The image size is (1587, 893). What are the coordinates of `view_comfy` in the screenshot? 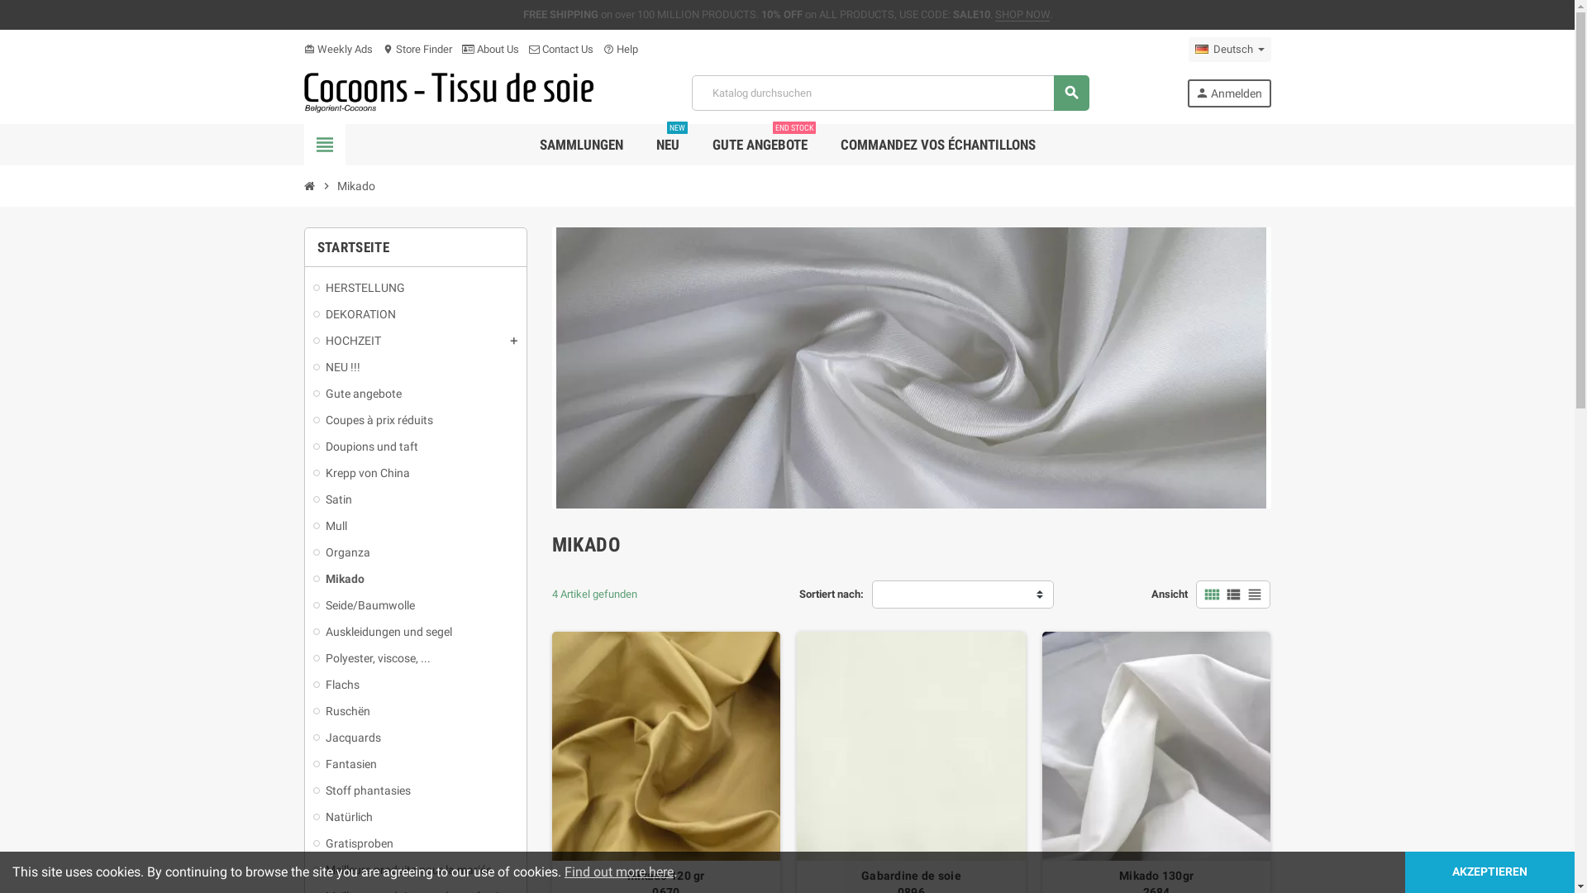 It's located at (1212, 595).